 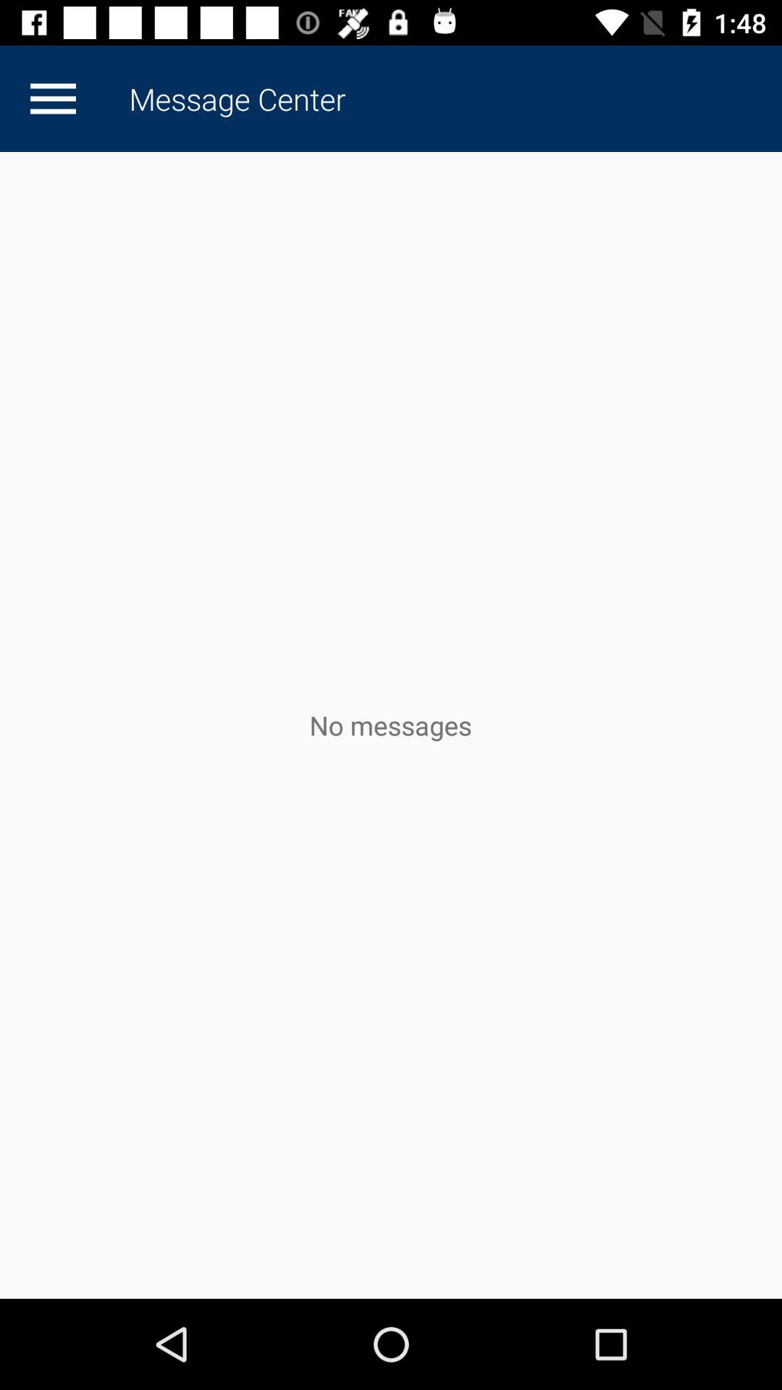 I want to click on press item at the top left corner, so click(x=53, y=98).